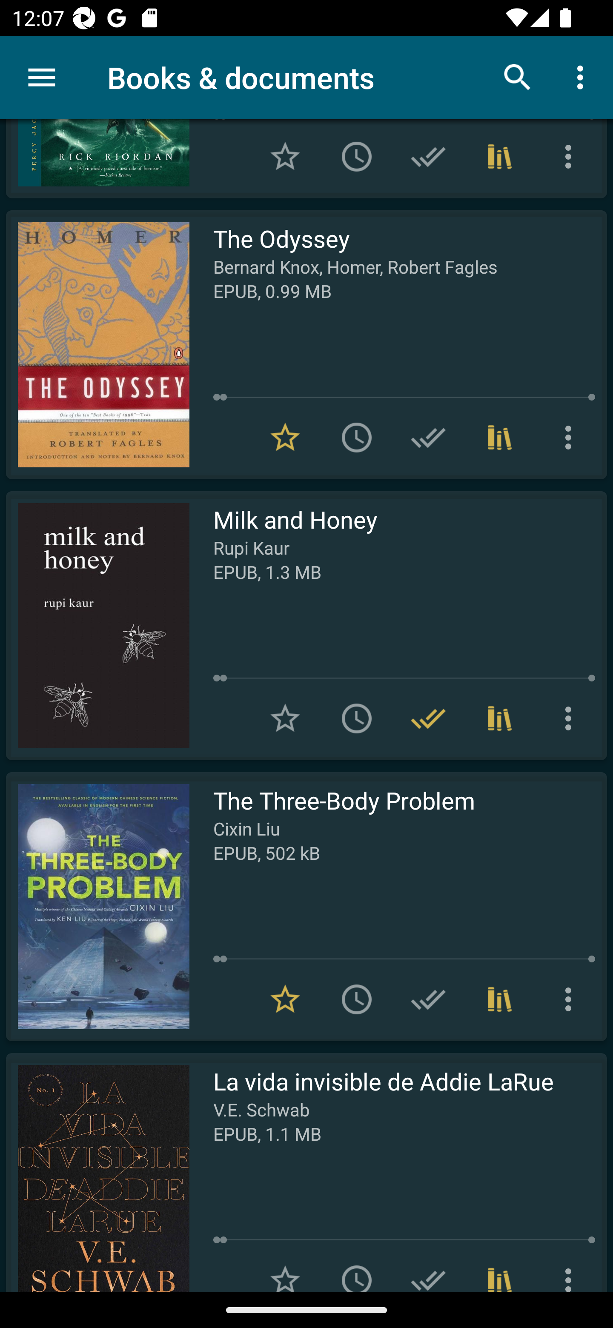 This screenshot has width=613, height=1328. Describe the element at coordinates (357, 438) in the screenshot. I see `Add to To read` at that location.